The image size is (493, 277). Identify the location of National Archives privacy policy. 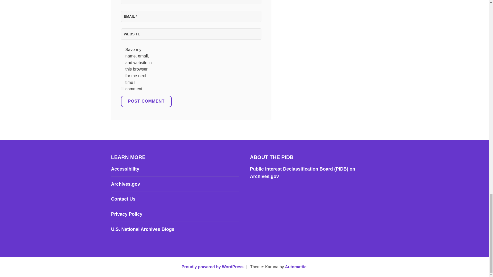
(127, 214).